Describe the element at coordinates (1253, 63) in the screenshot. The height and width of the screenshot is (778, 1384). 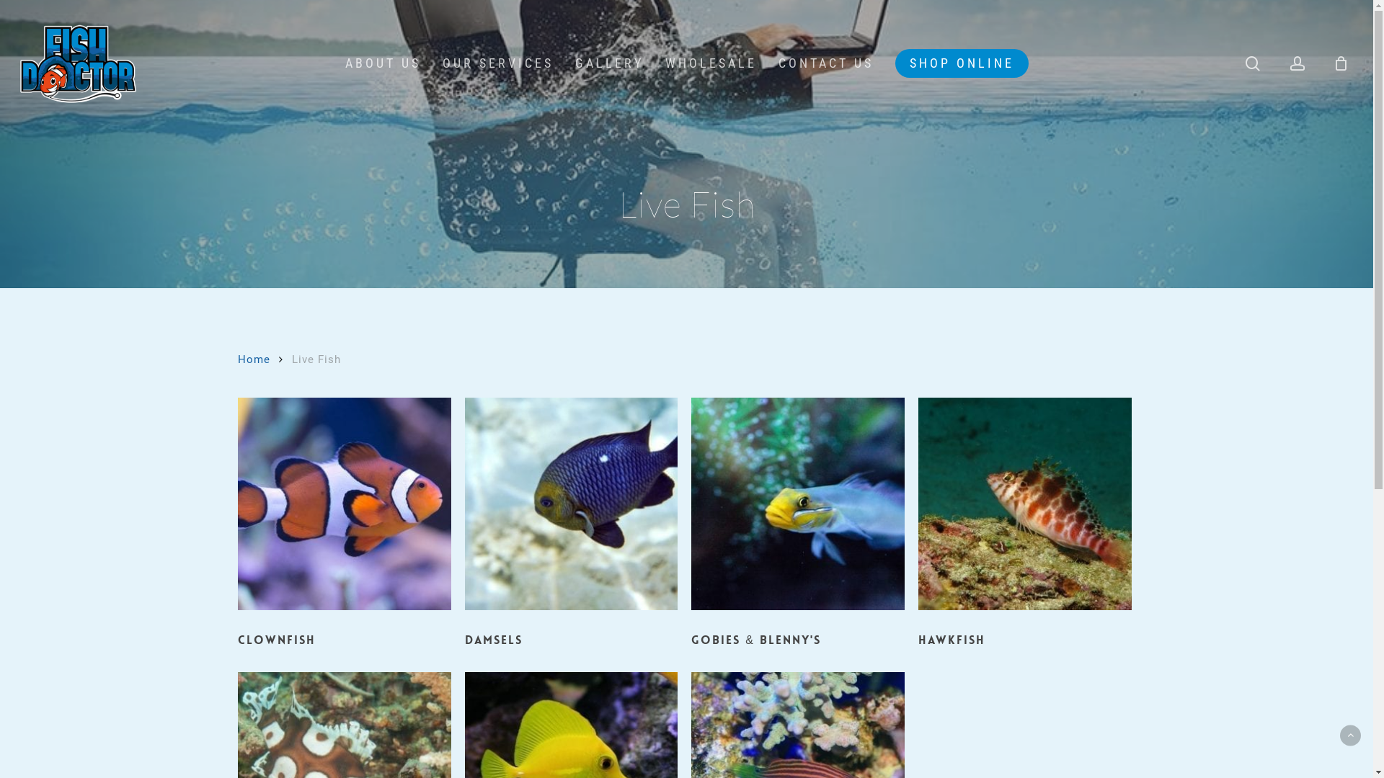
I see `search` at that location.